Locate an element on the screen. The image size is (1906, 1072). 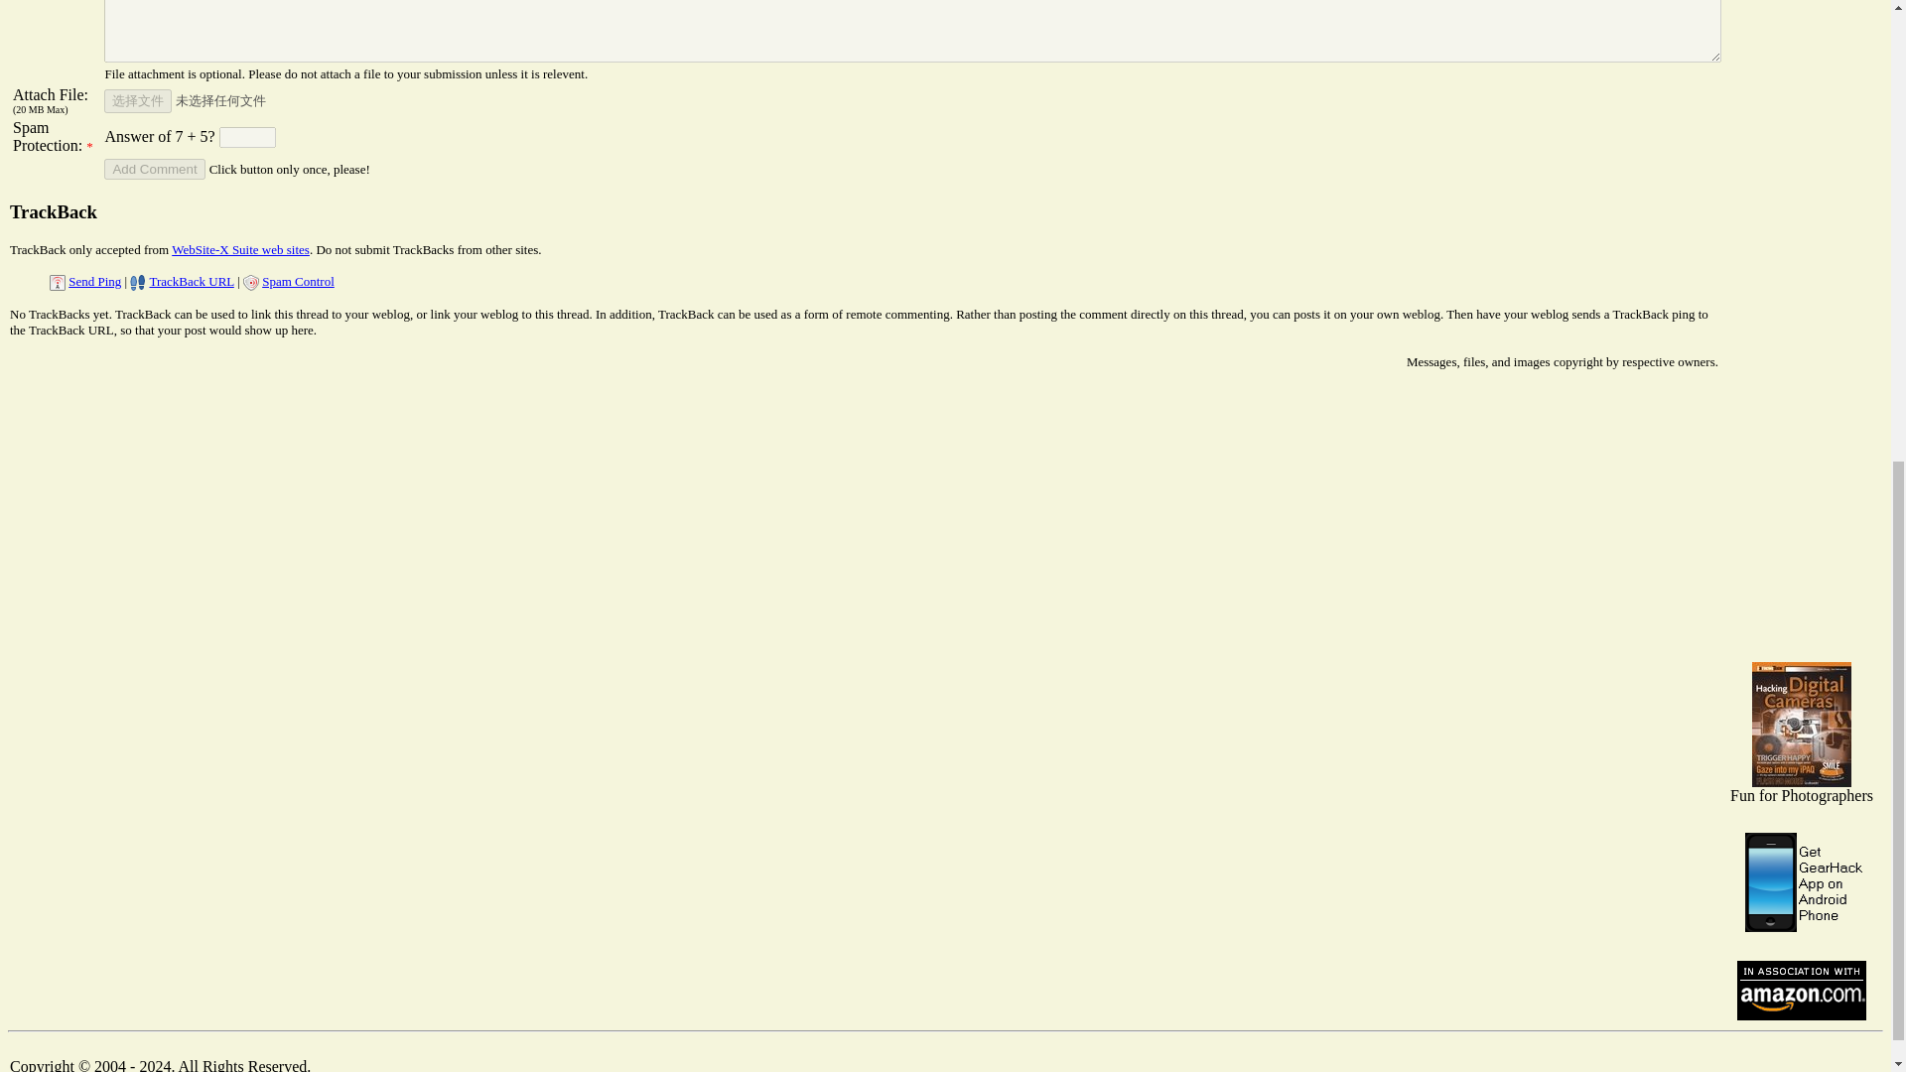
Spam Control is located at coordinates (298, 281).